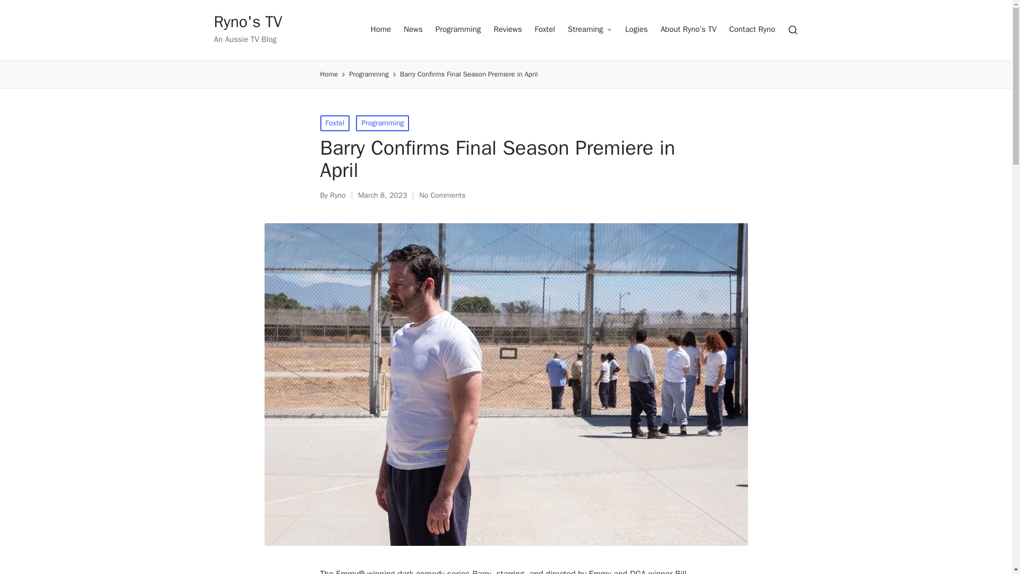  Describe the element at coordinates (328, 74) in the screenshot. I see `Home` at that location.